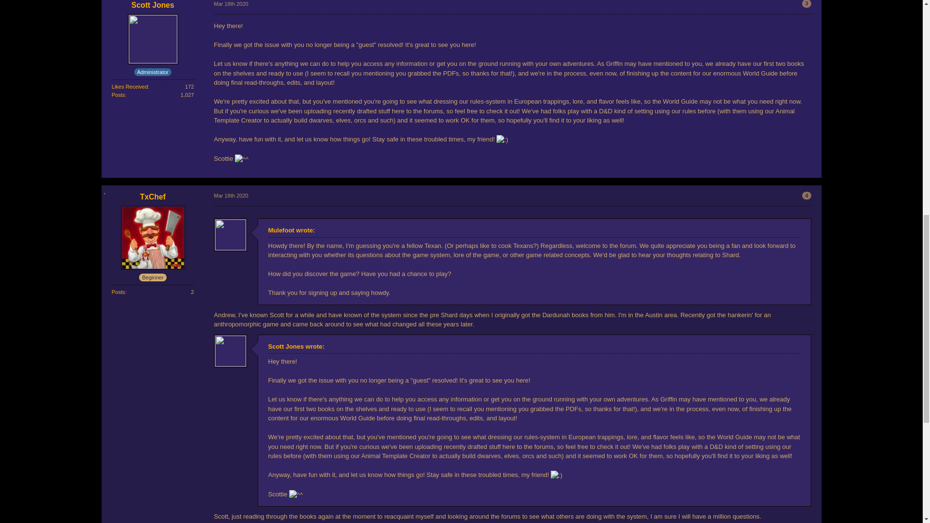  I want to click on Mar 18th 2020, so click(231, 4).